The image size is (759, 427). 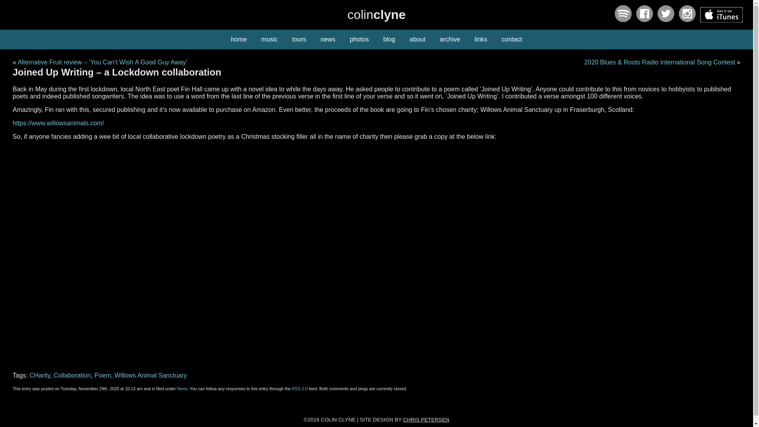 What do you see at coordinates (417, 40) in the screenshot?
I see `about` at bounding box center [417, 40].